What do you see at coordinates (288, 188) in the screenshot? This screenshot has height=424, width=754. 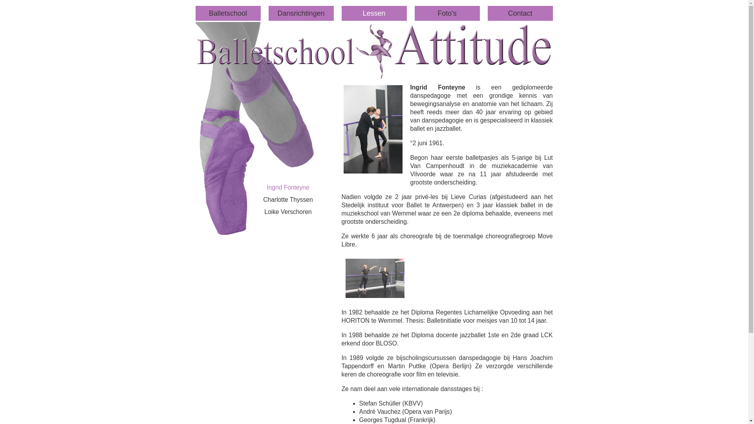 I see `Ingrid Fonteyne` at bounding box center [288, 188].